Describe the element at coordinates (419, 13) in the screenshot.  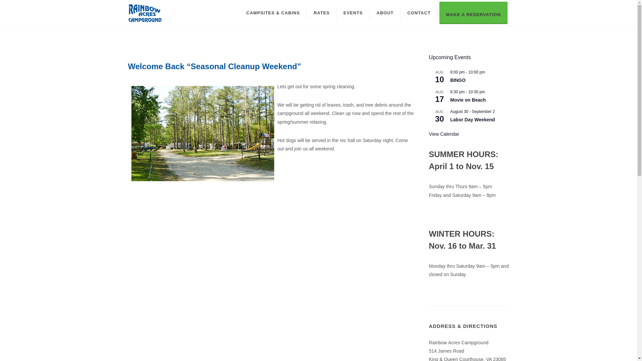
I see `CONTACT` at that location.